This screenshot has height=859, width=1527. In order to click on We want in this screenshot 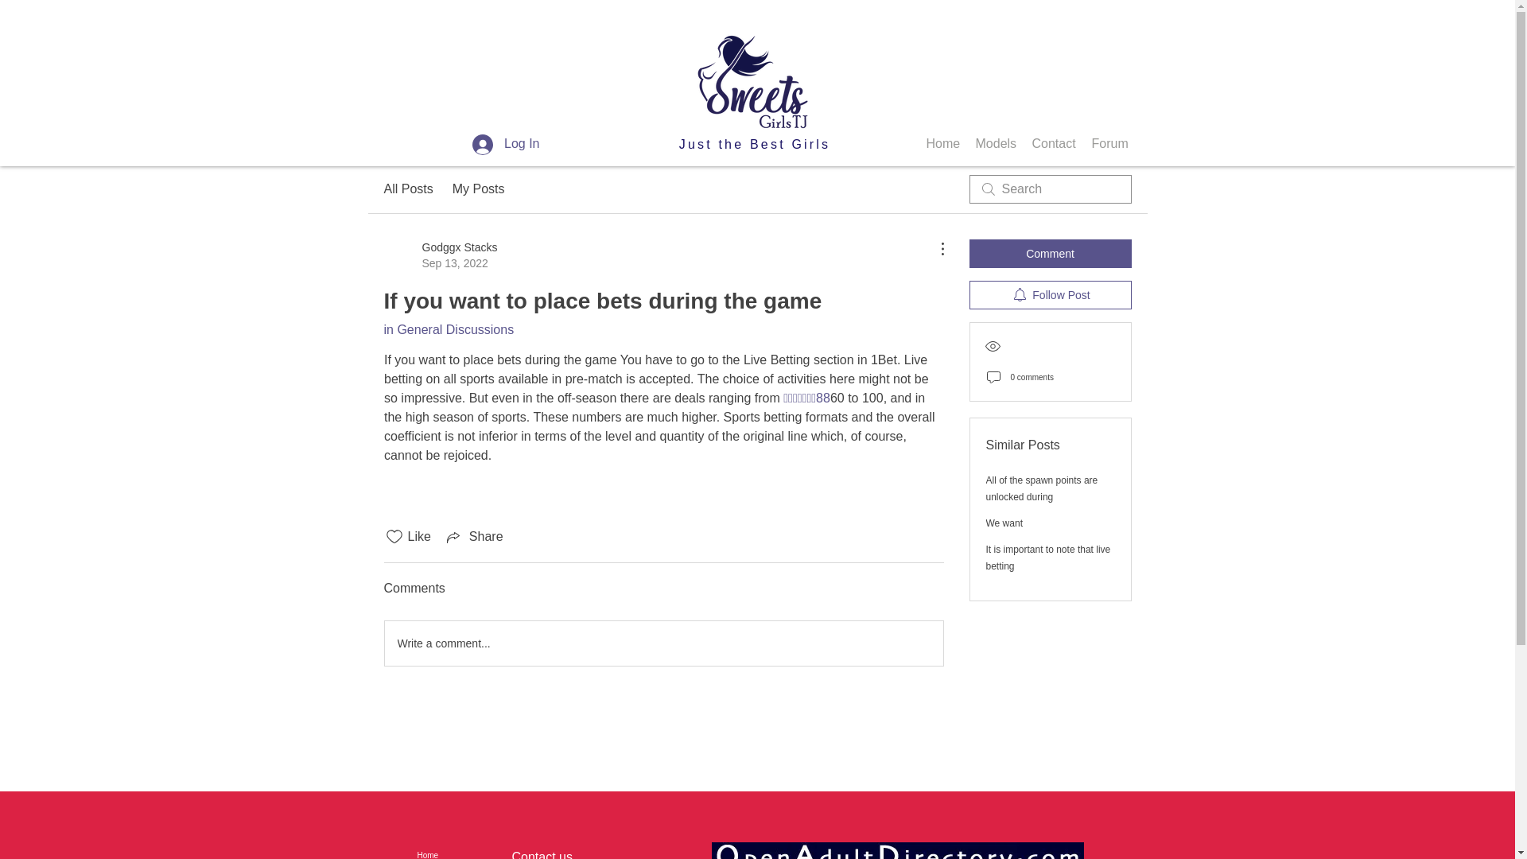, I will do `click(440, 255)`.